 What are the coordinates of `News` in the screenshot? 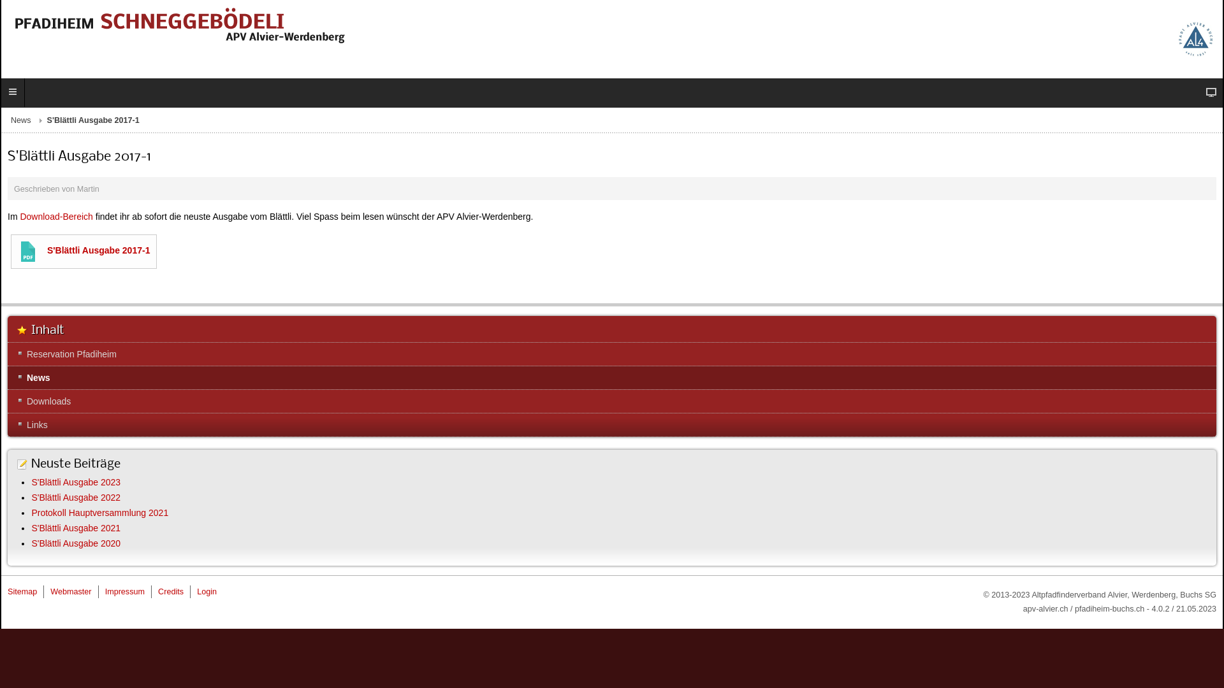 It's located at (612, 378).